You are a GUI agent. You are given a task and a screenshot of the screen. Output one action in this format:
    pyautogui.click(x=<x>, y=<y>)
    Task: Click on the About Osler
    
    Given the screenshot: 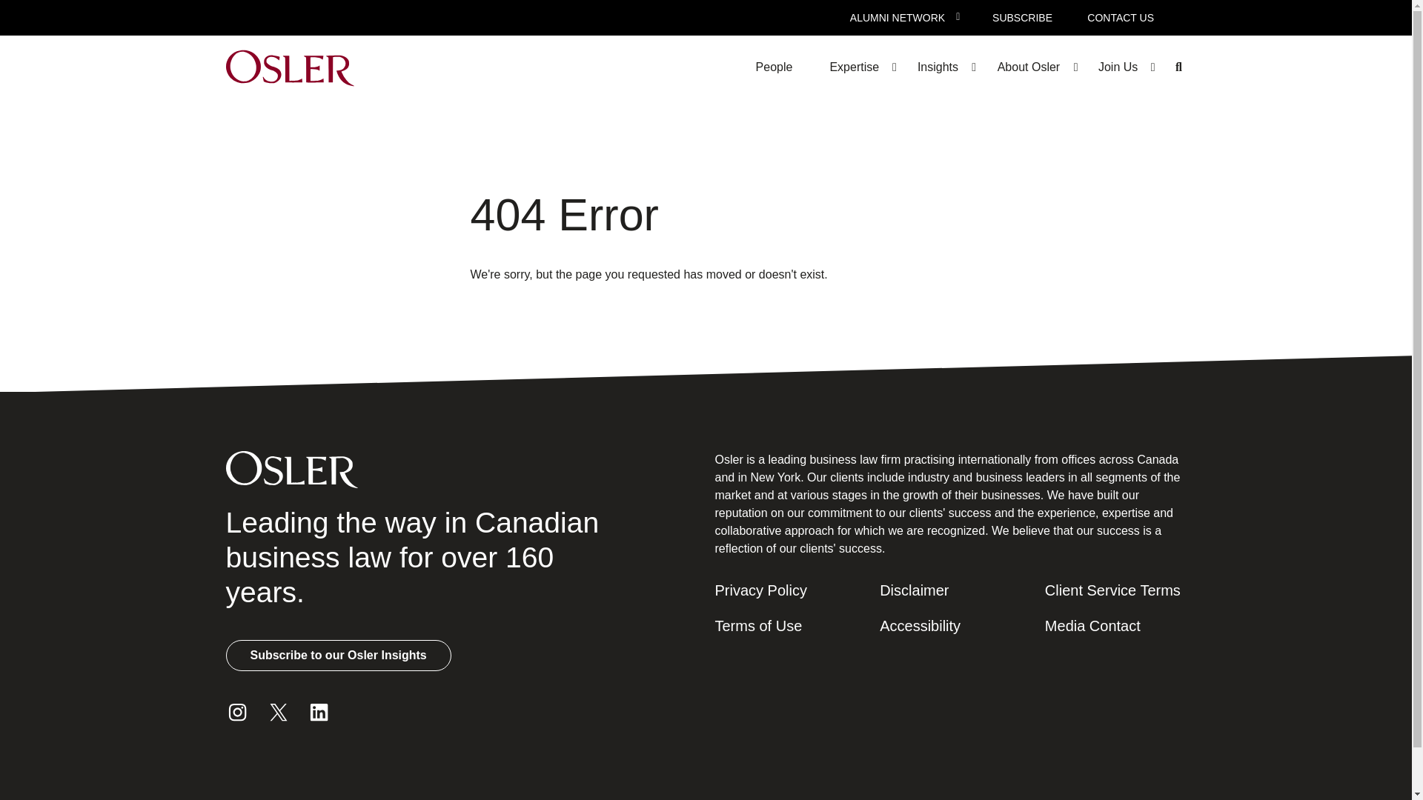 What is the action you would take?
    pyautogui.click(x=1028, y=67)
    